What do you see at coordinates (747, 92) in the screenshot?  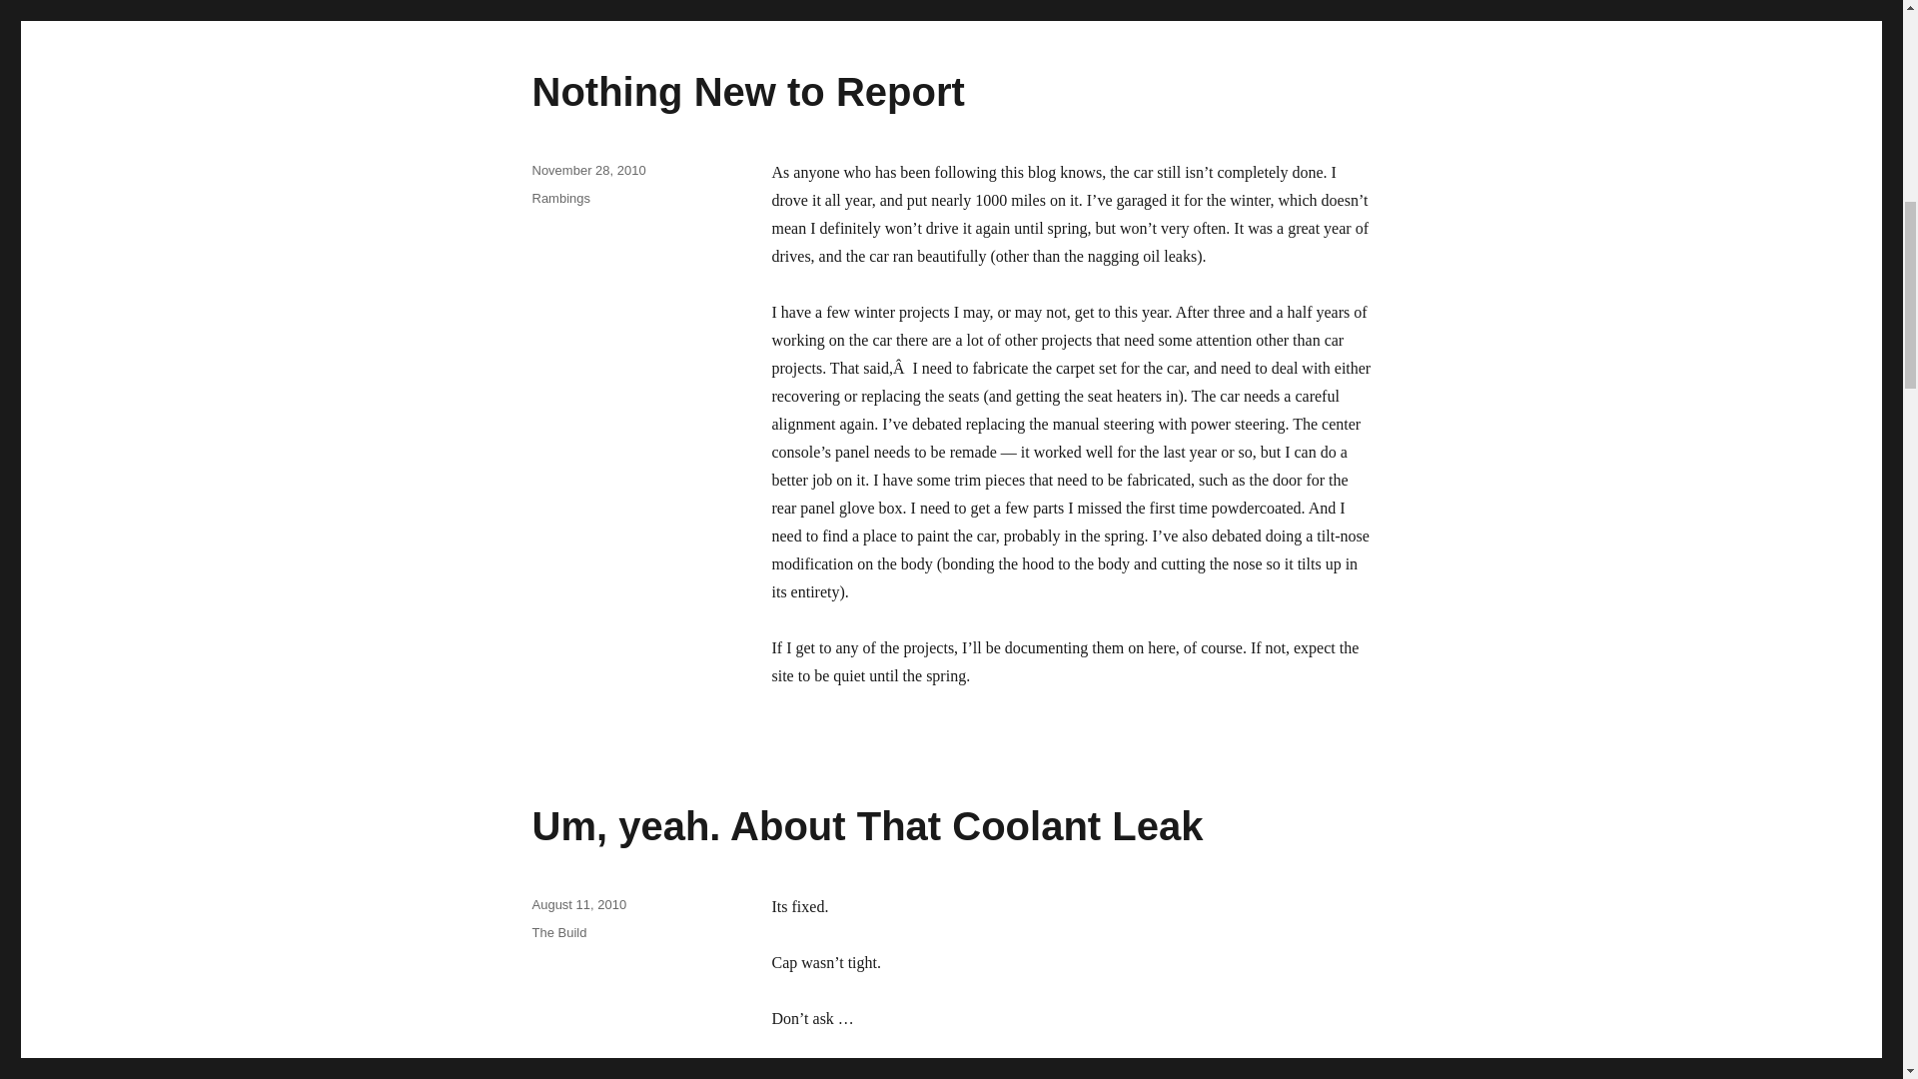 I see `Nothing New to Report` at bounding box center [747, 92].